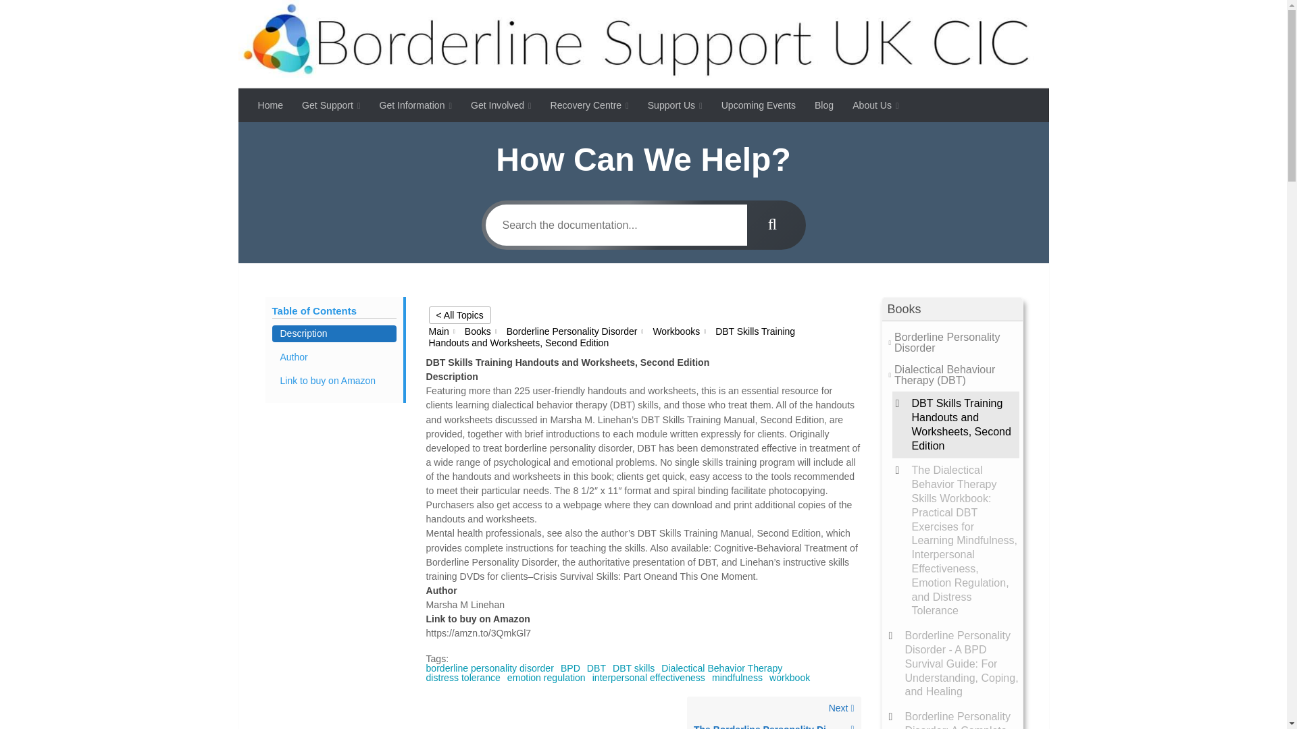  I want to click on Skip to content, so click(52, 18).